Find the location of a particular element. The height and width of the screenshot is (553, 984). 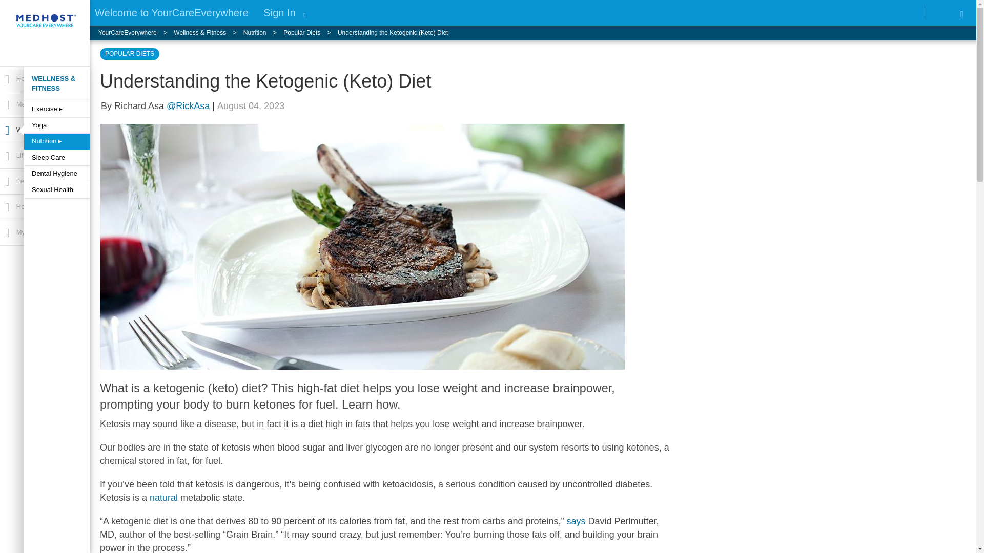

YourCareEverywhere is located at coordinates (136, 33).